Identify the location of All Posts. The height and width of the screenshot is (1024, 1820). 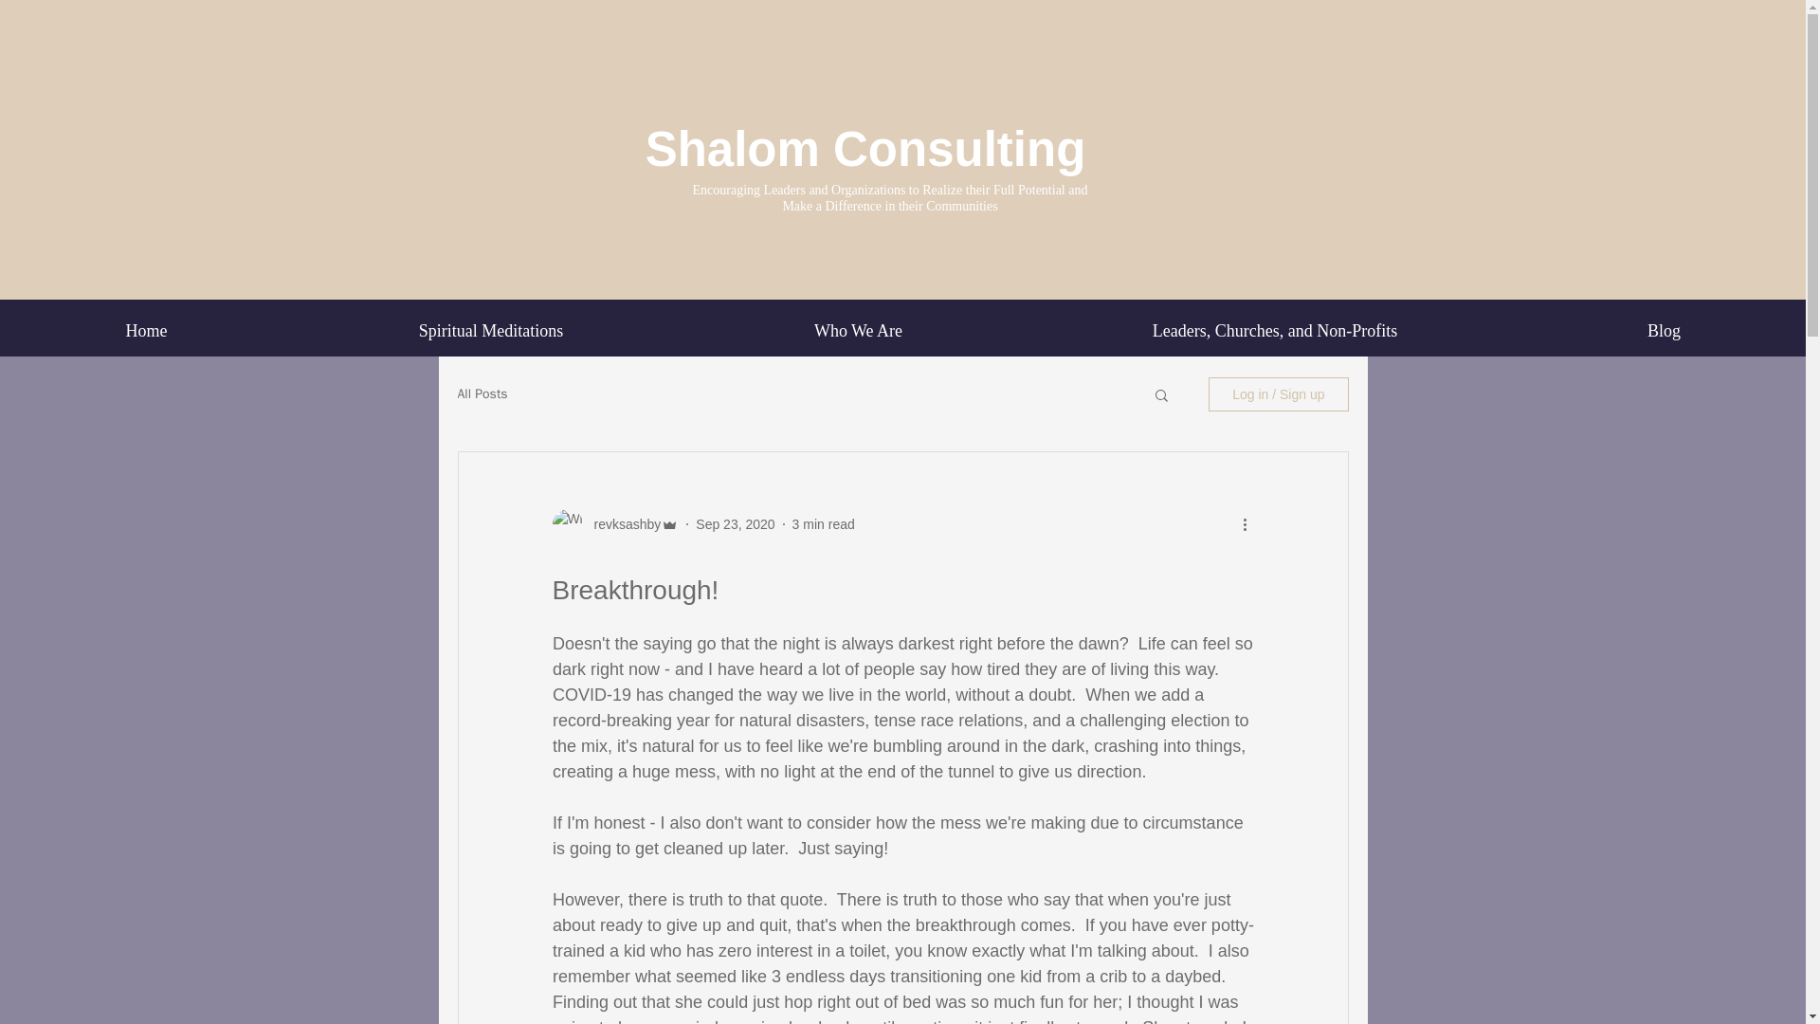
(482, 394).